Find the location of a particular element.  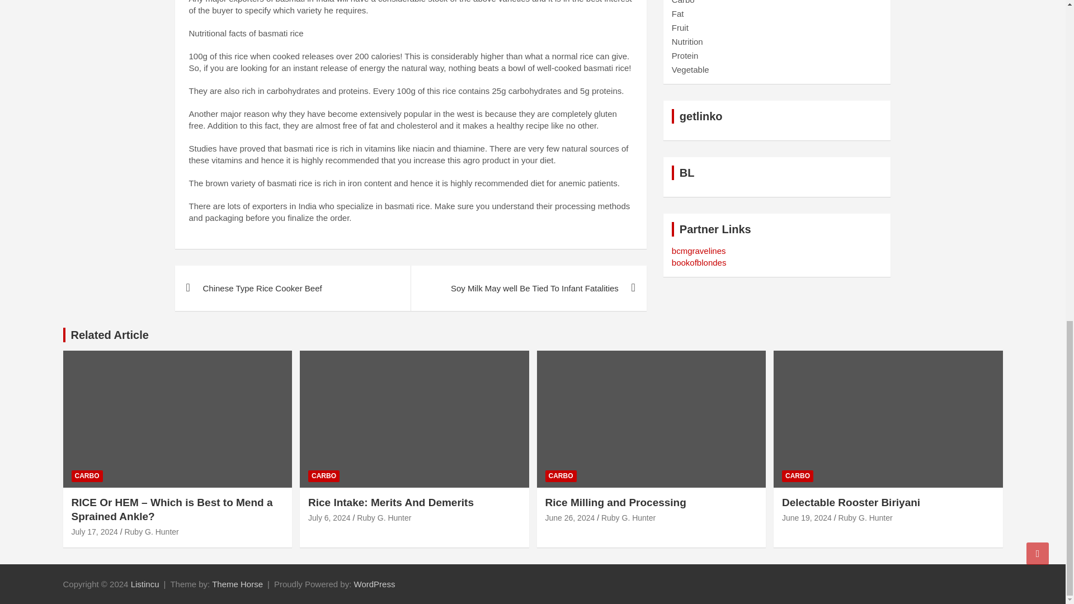

bcmgravelines is located at coordinates (699, 251).